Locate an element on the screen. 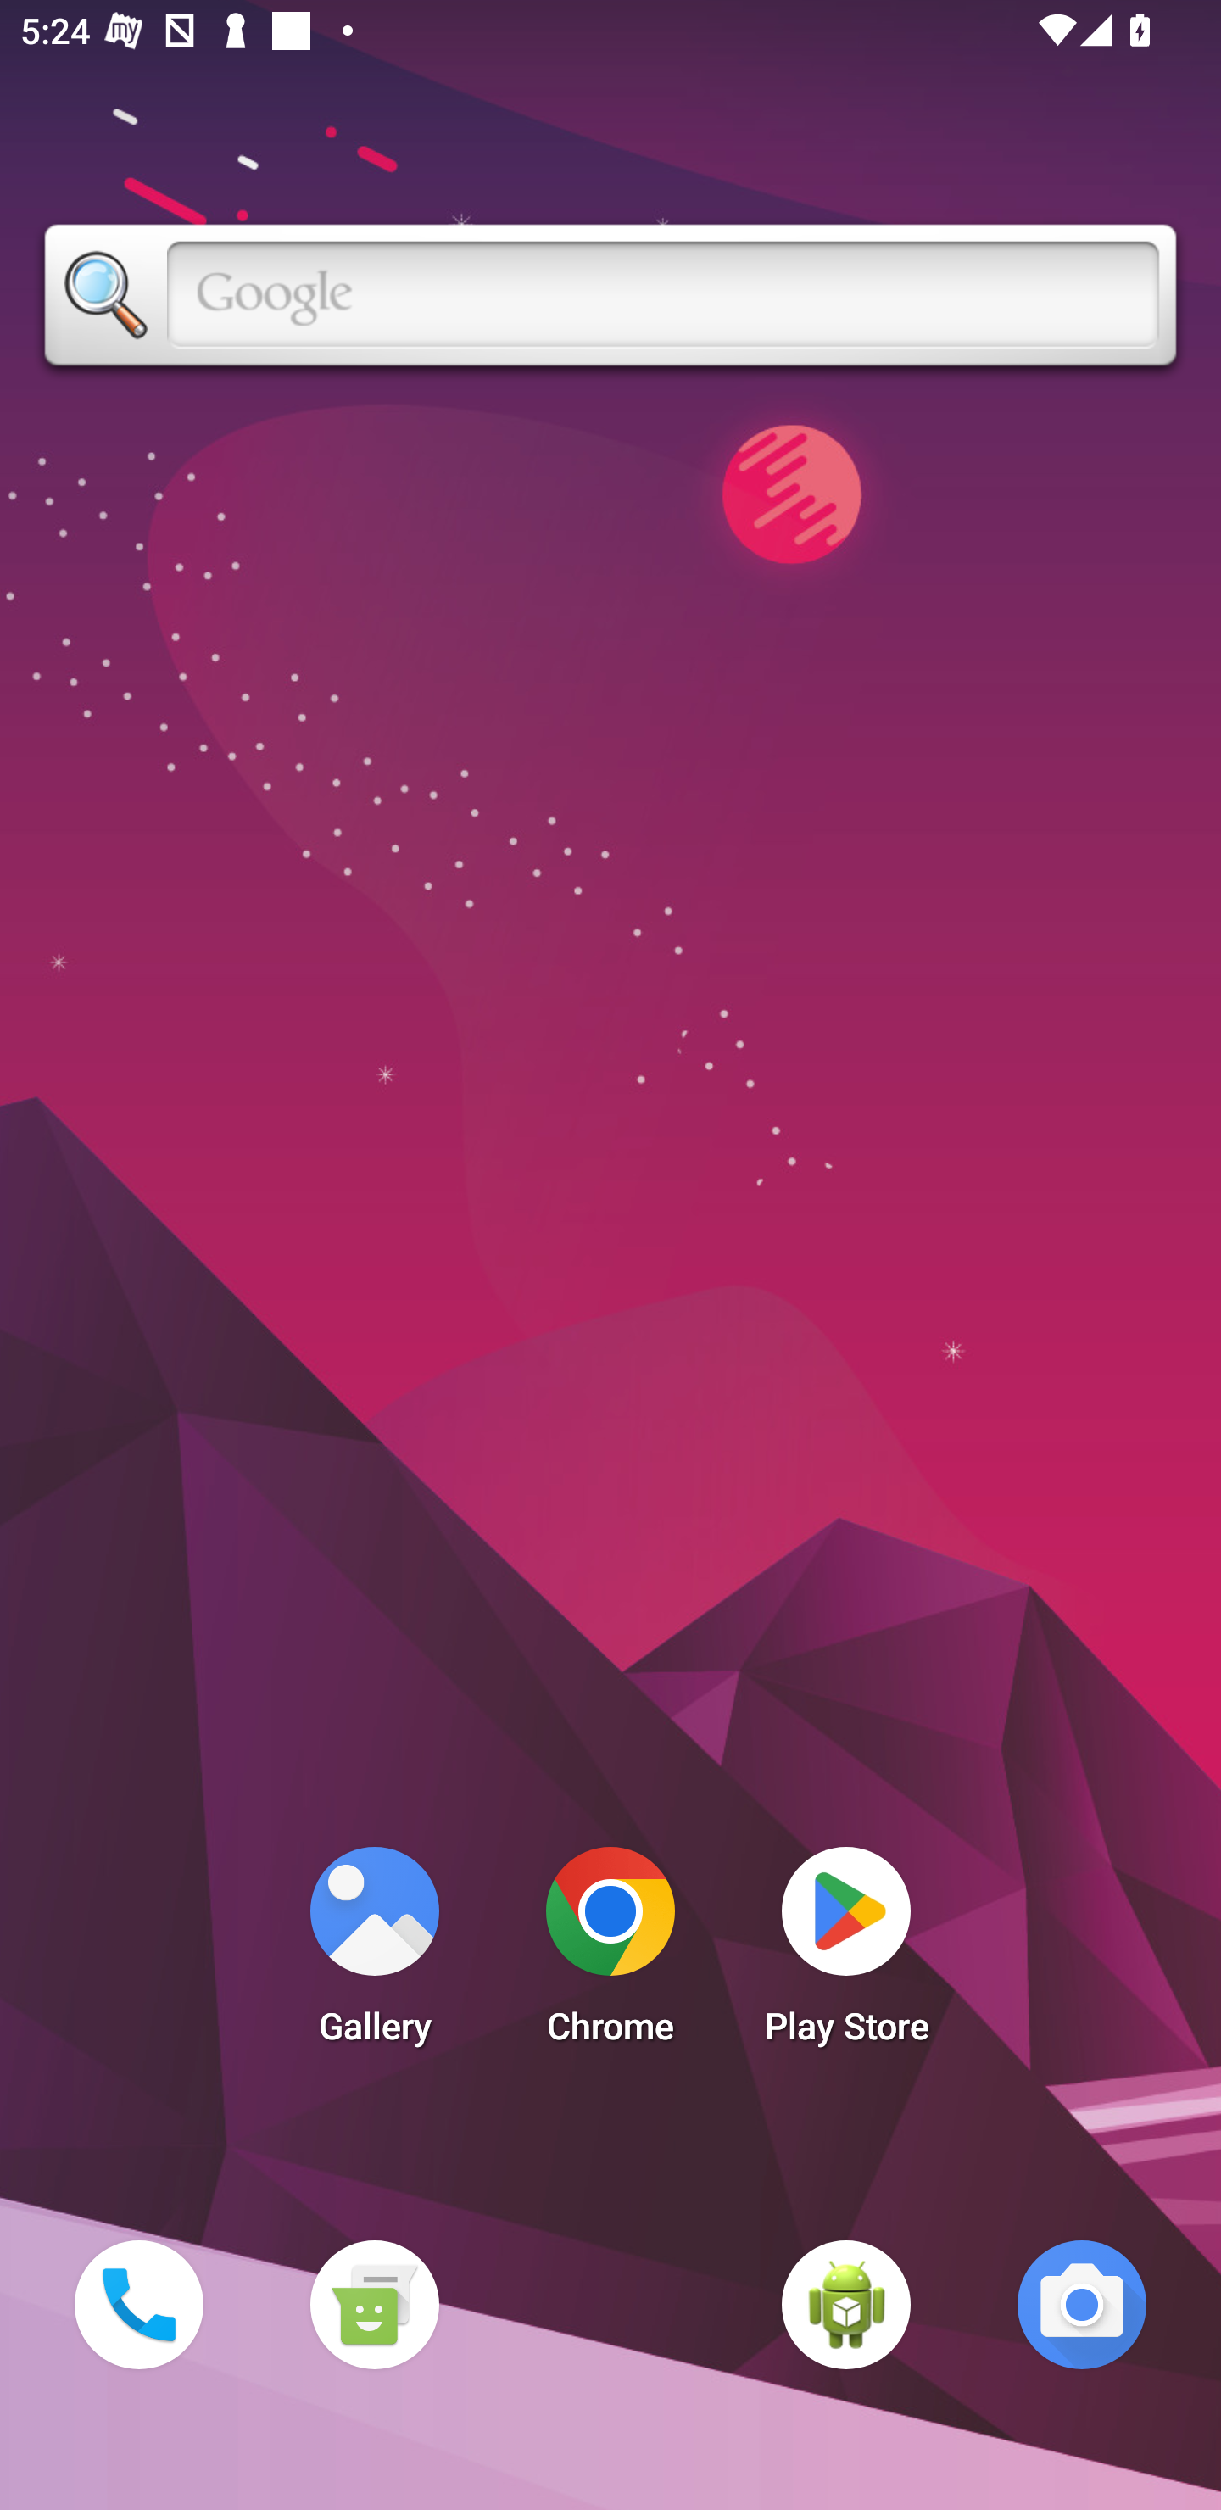 This screenshot has width=1221, height=2510. Gallery is located at coordinates (374, 1954).